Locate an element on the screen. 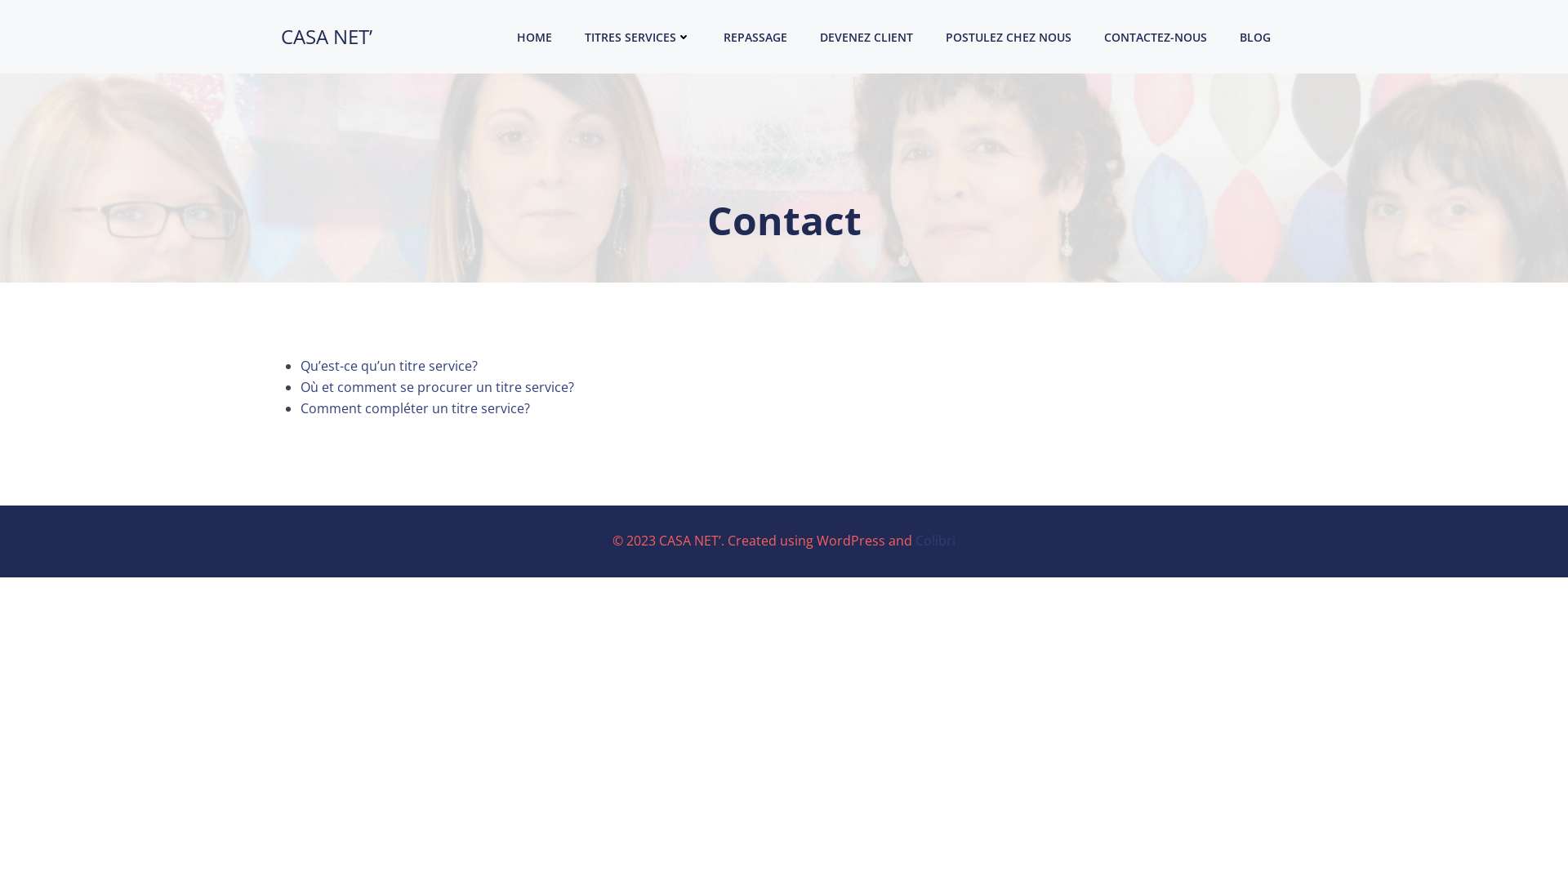  BLOG is located at coordinates (1255, 36).